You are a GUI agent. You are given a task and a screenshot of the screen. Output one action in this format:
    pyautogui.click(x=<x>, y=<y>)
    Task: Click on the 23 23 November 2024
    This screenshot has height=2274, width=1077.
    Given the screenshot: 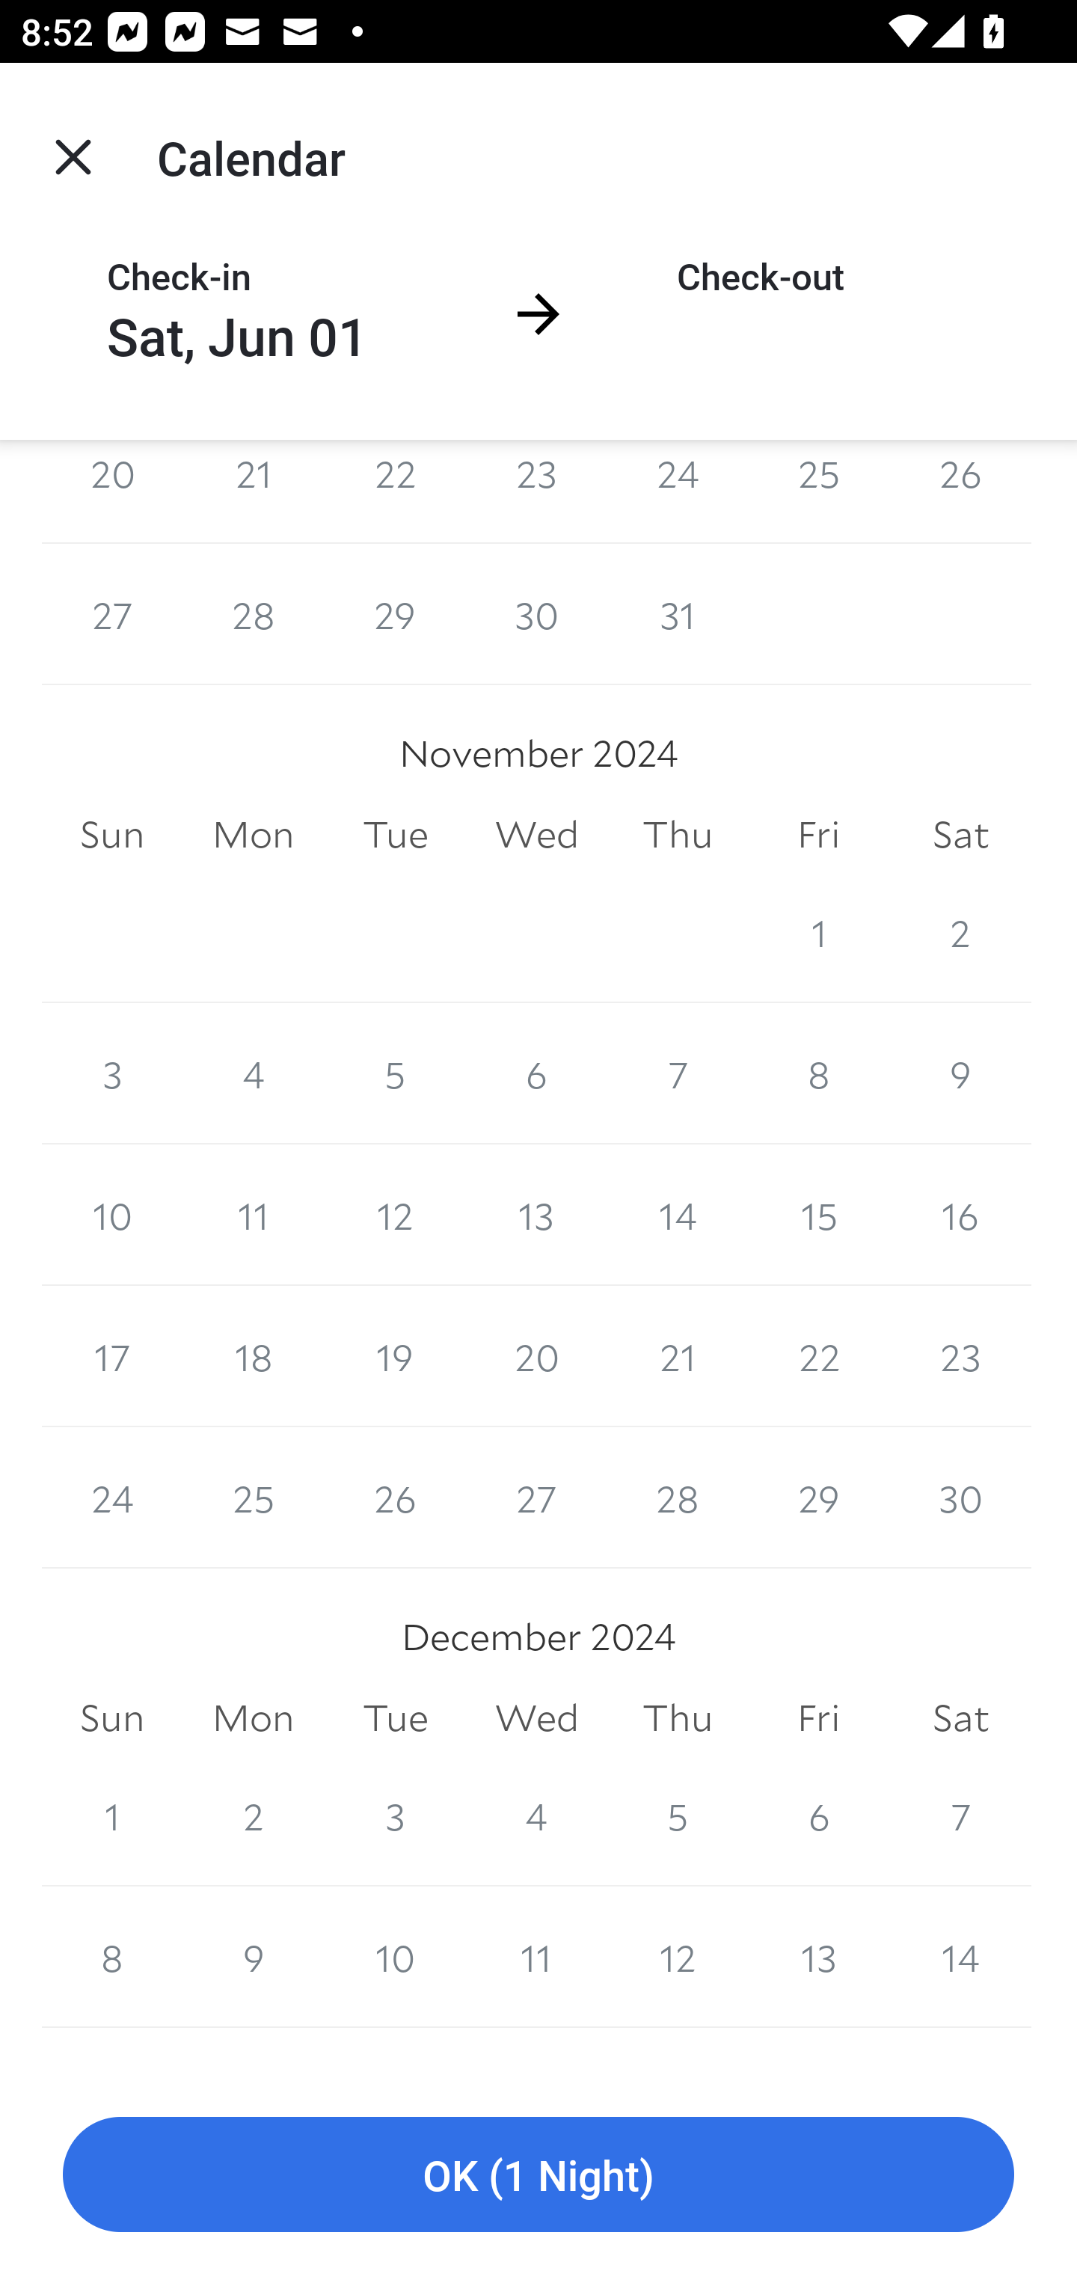 What is the action you would take?
    pyautogui.click(x=960, y=1356)
    